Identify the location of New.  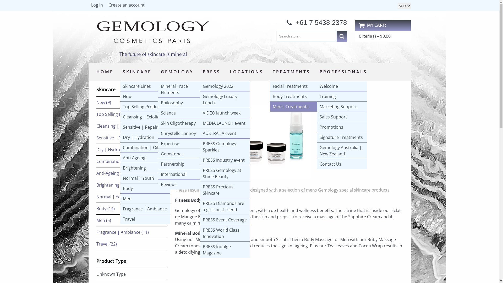
(145, 96).